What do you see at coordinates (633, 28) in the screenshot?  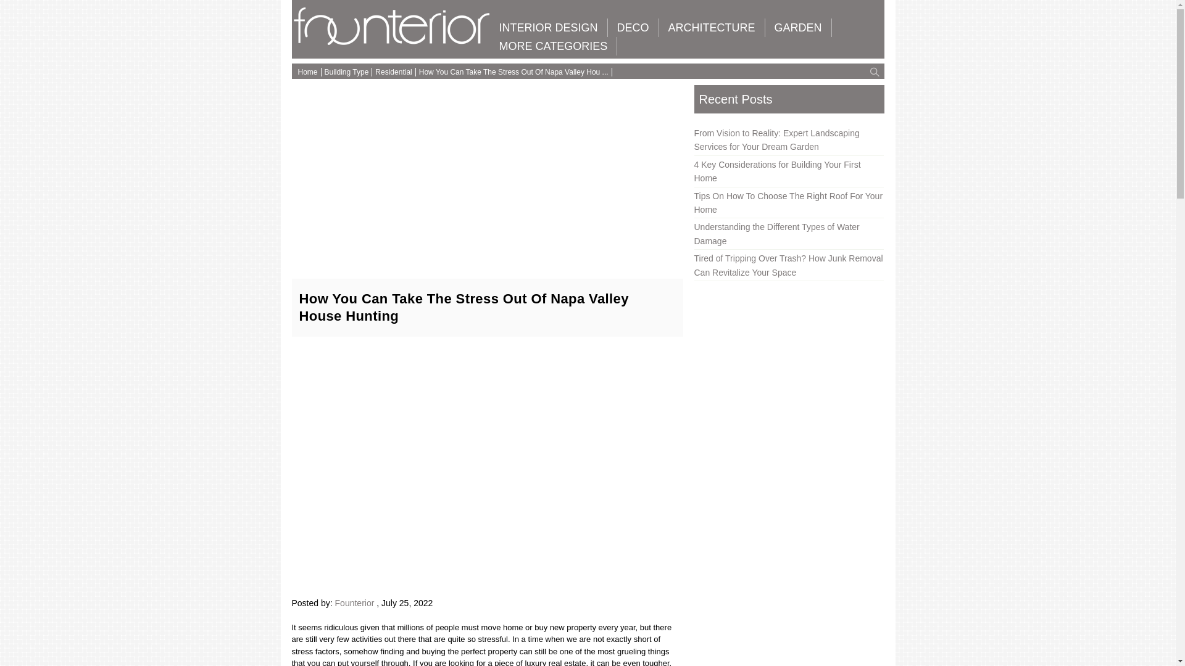 I see `DECO` at bounding box center [633, 28].